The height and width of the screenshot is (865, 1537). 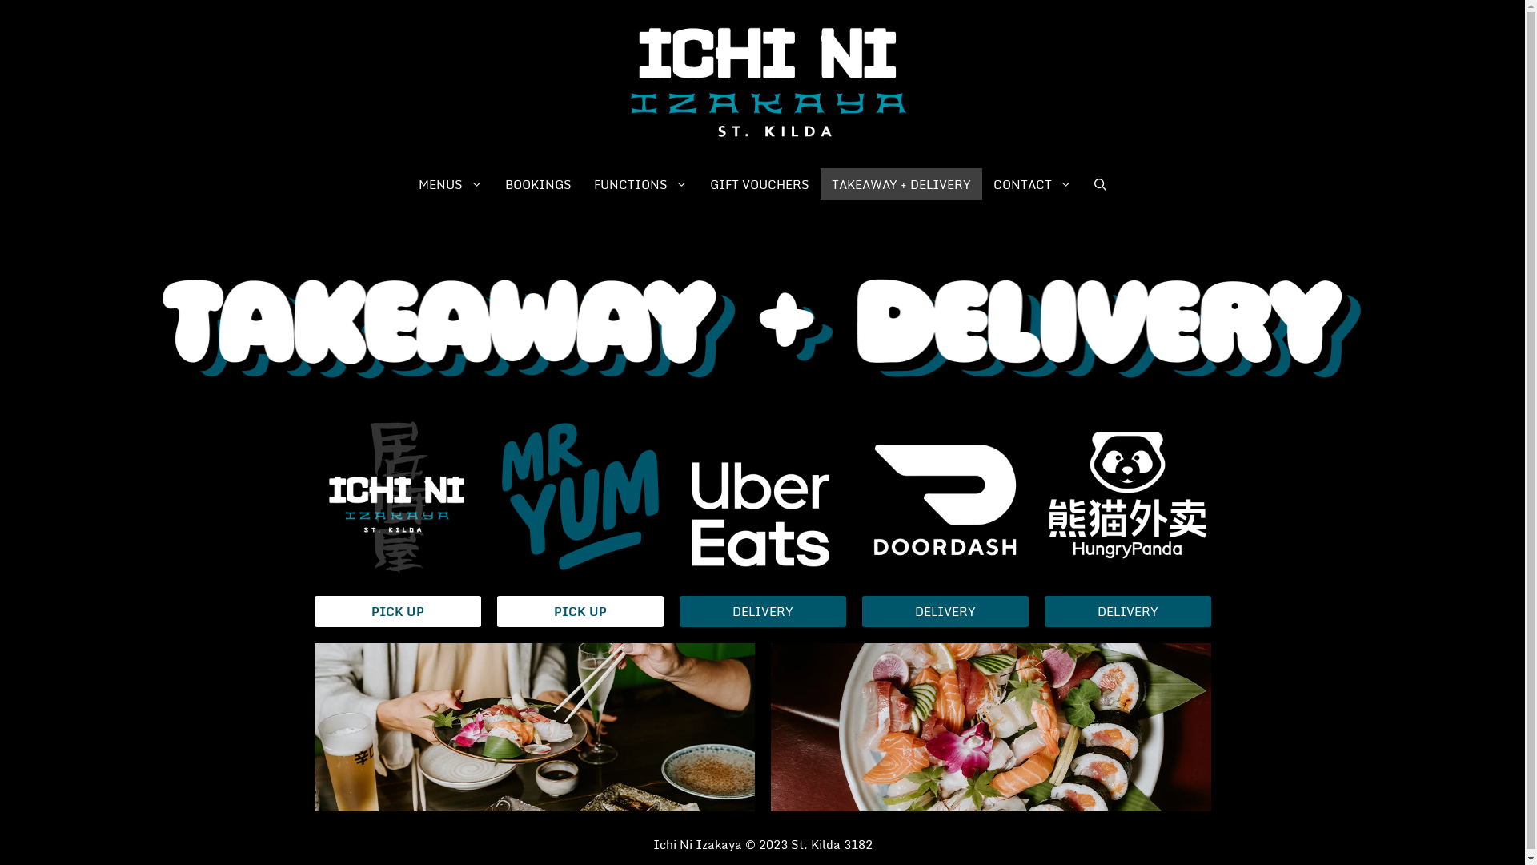 What do you see at coordinates (538, 184) in the screenshot?
I see `BOOKINGS` at bounding box center [538, 184].